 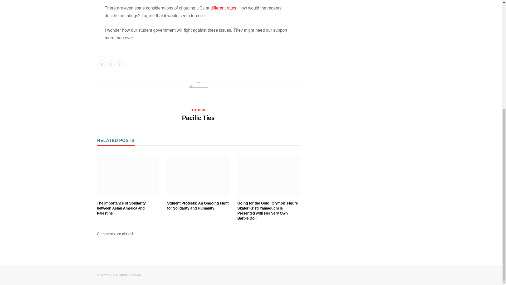 I want to click on different rates, so click(x=223, y=8).